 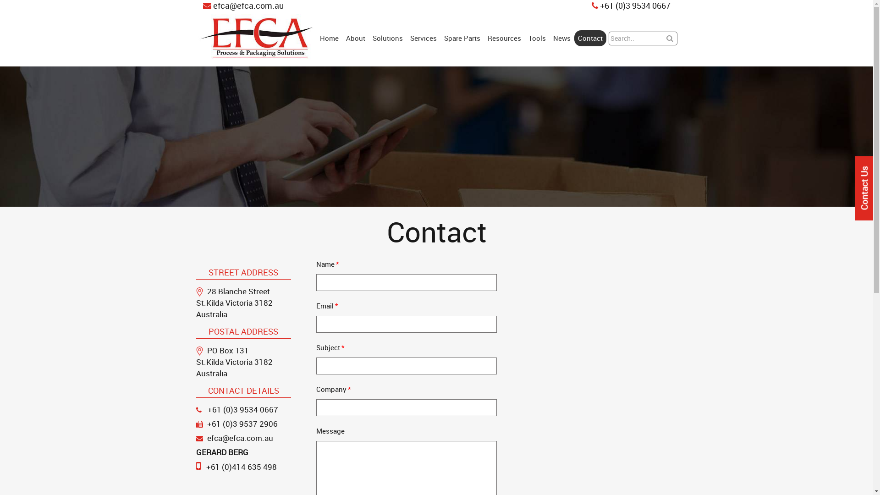 I want to click on Spare Parts, so click(x=462, y=38).